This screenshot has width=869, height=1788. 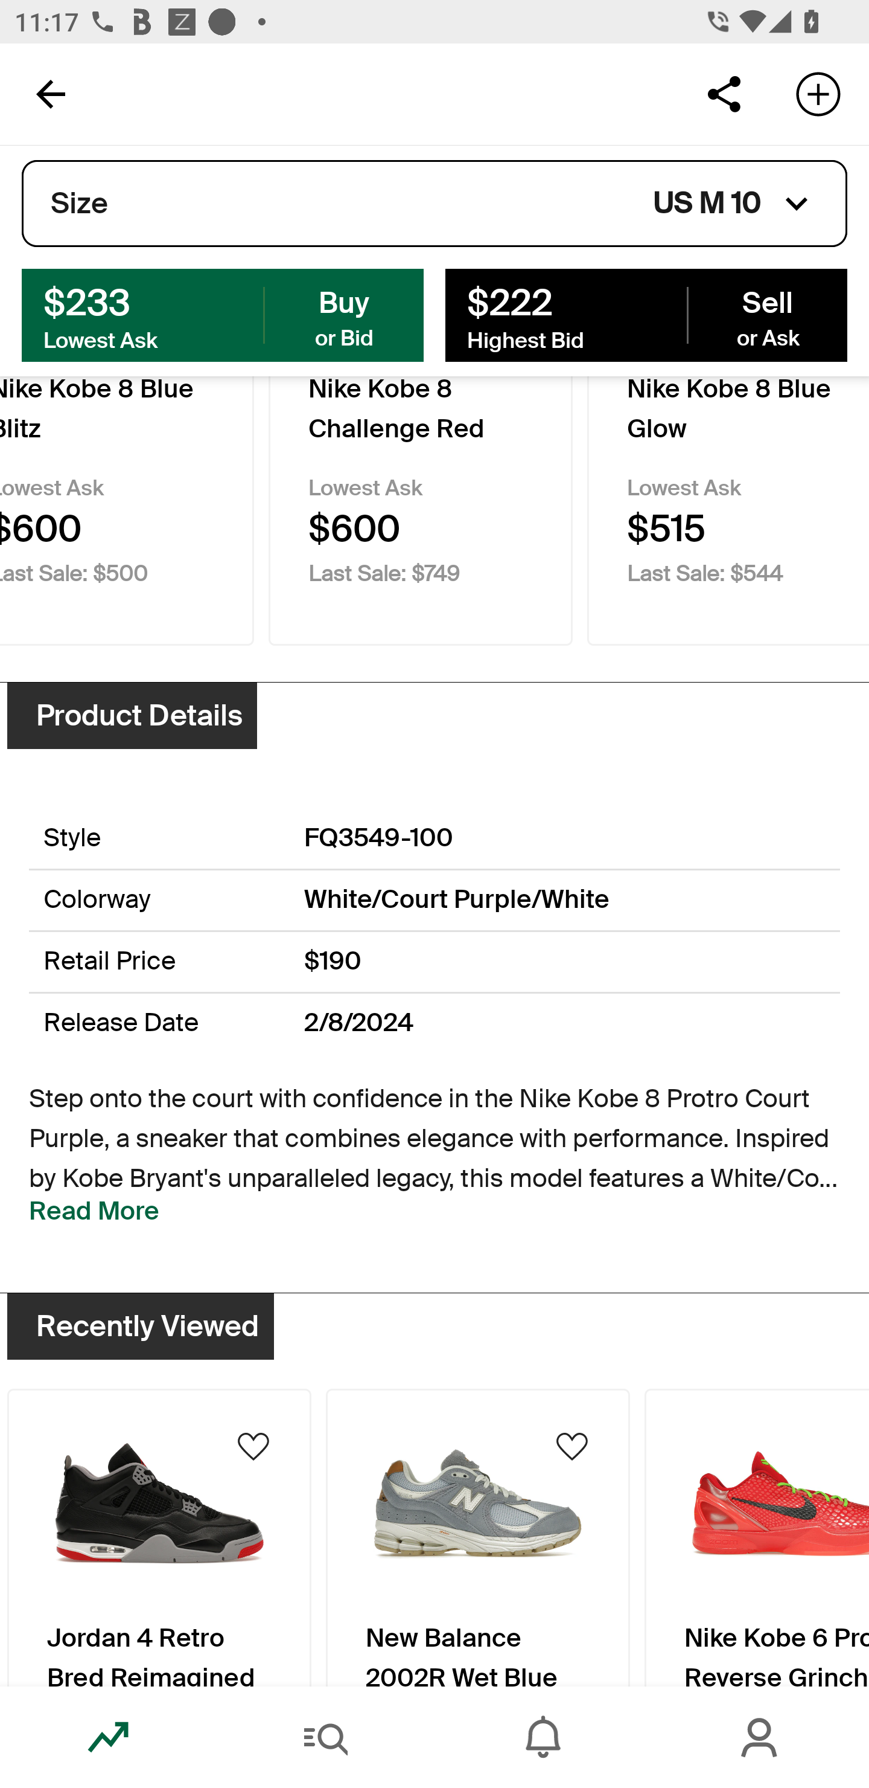 What do you see at coordinates (478, 1539) in the screenshot?
I see `Product Image Nike Kobe 6 Protro Reverse Grinch` at bounding box center [478, 1539].